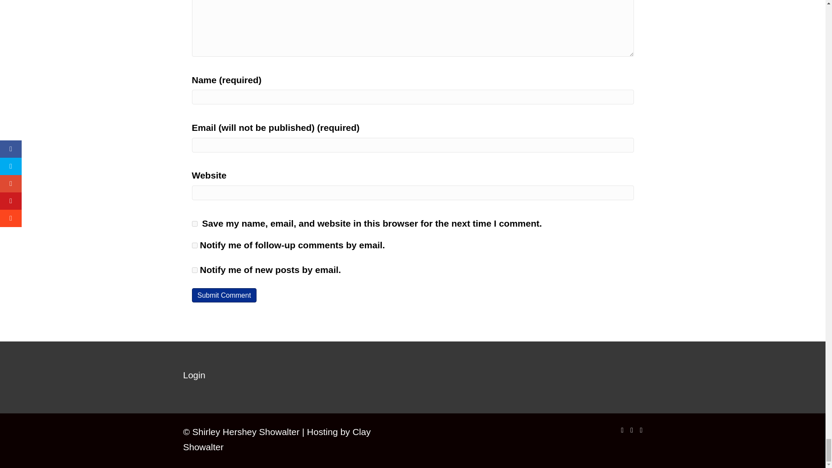  What do you see at coordinates (194, 270) in the screenshot?
I see `subscribe` at bounding box center [194, 270].